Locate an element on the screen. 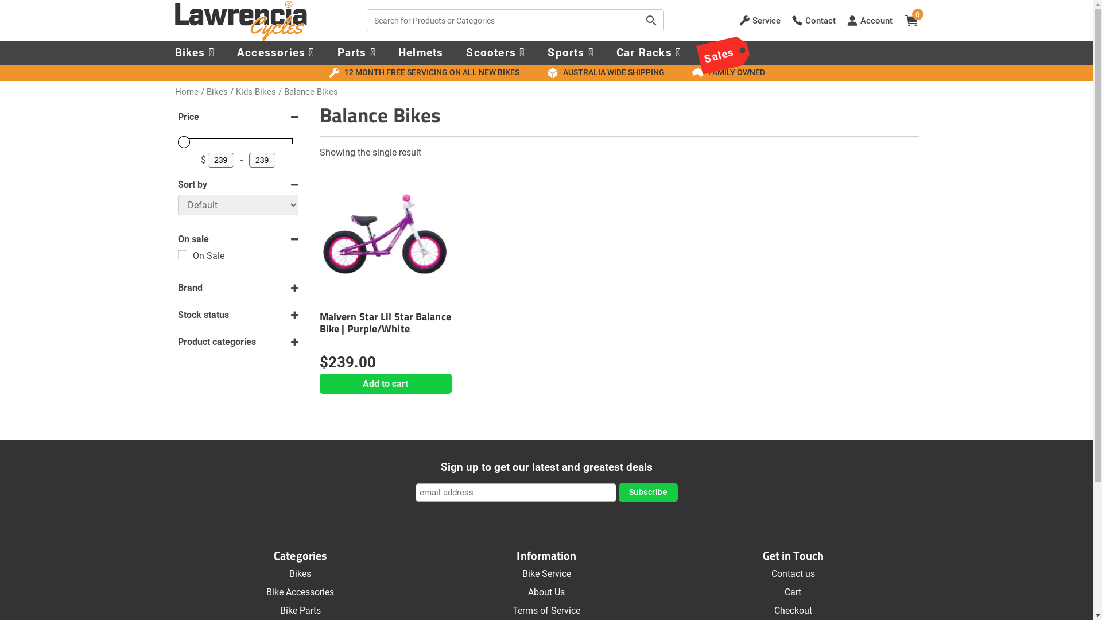 The image size is (1102, 620). About Us is located at coordinates (546, 592).